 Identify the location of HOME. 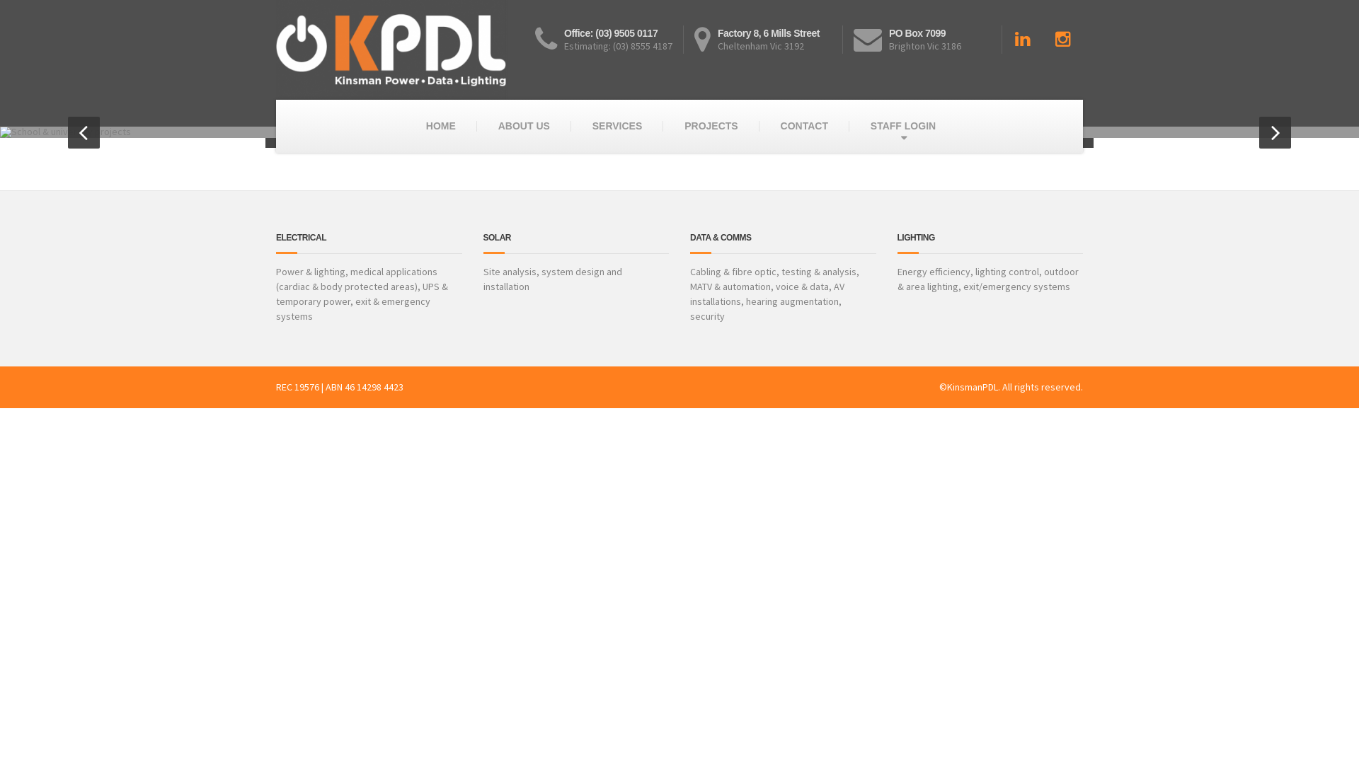
(441, 126).